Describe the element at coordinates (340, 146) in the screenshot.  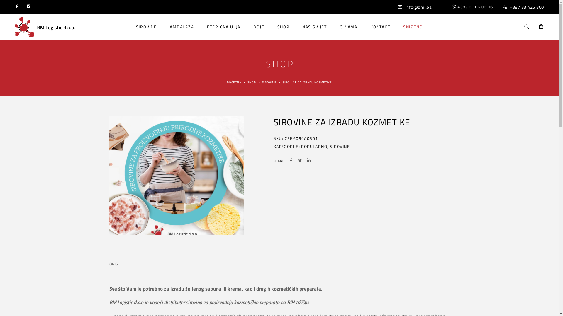
I see `SIROVINE` at that location.